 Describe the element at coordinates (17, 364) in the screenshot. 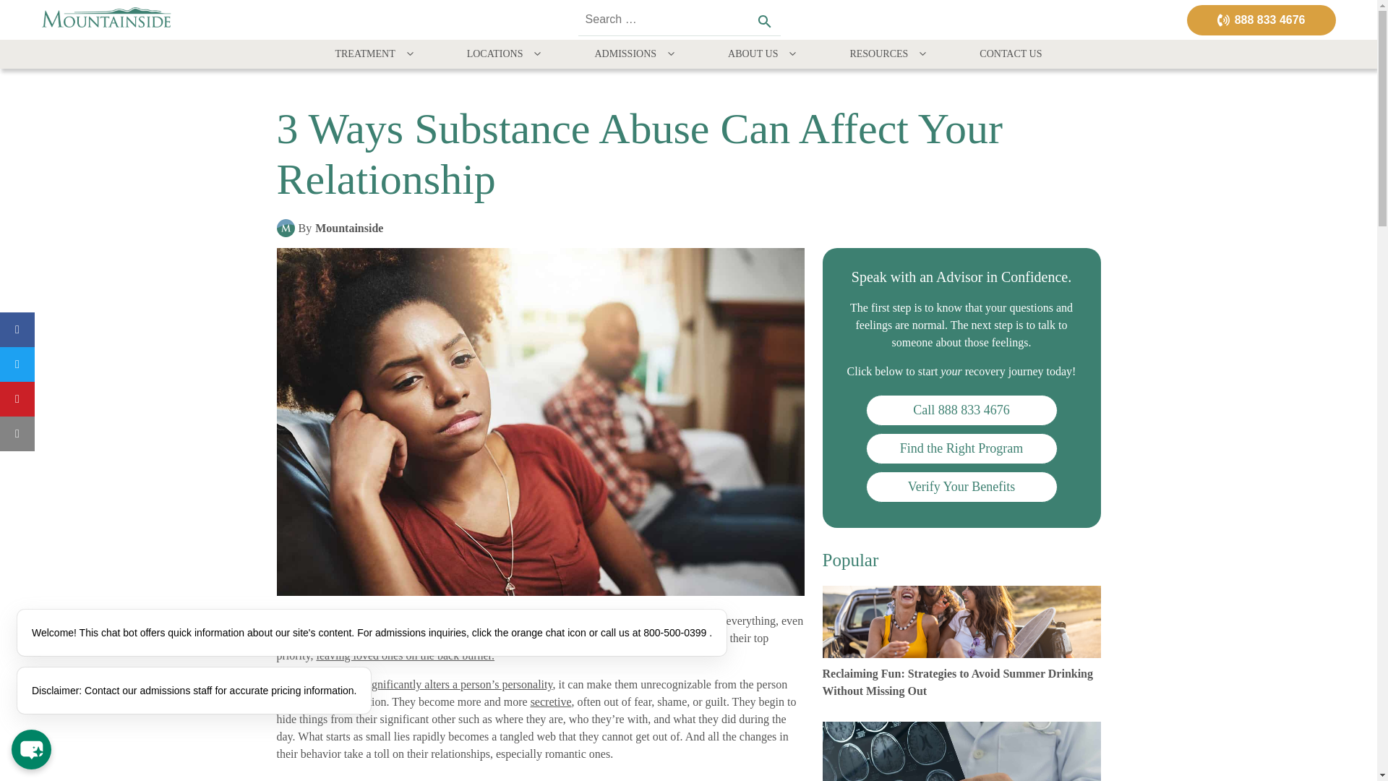

I see `Share on Twitter` at that location.